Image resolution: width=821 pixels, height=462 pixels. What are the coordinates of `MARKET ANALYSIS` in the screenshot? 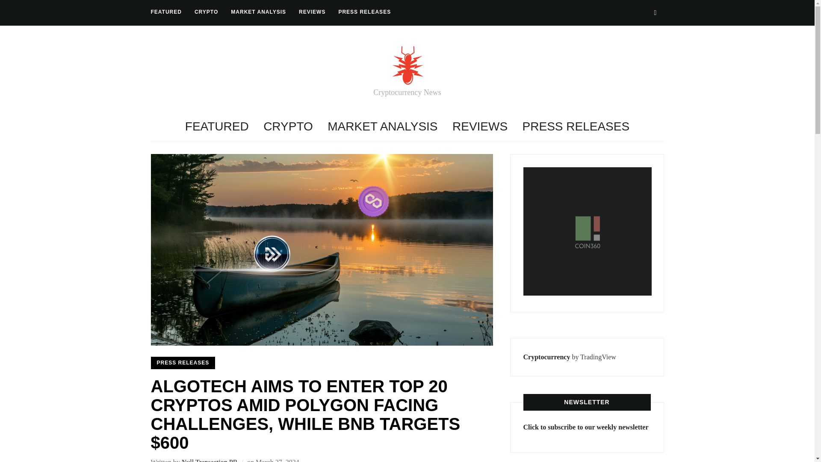 It's located at (382, 127).